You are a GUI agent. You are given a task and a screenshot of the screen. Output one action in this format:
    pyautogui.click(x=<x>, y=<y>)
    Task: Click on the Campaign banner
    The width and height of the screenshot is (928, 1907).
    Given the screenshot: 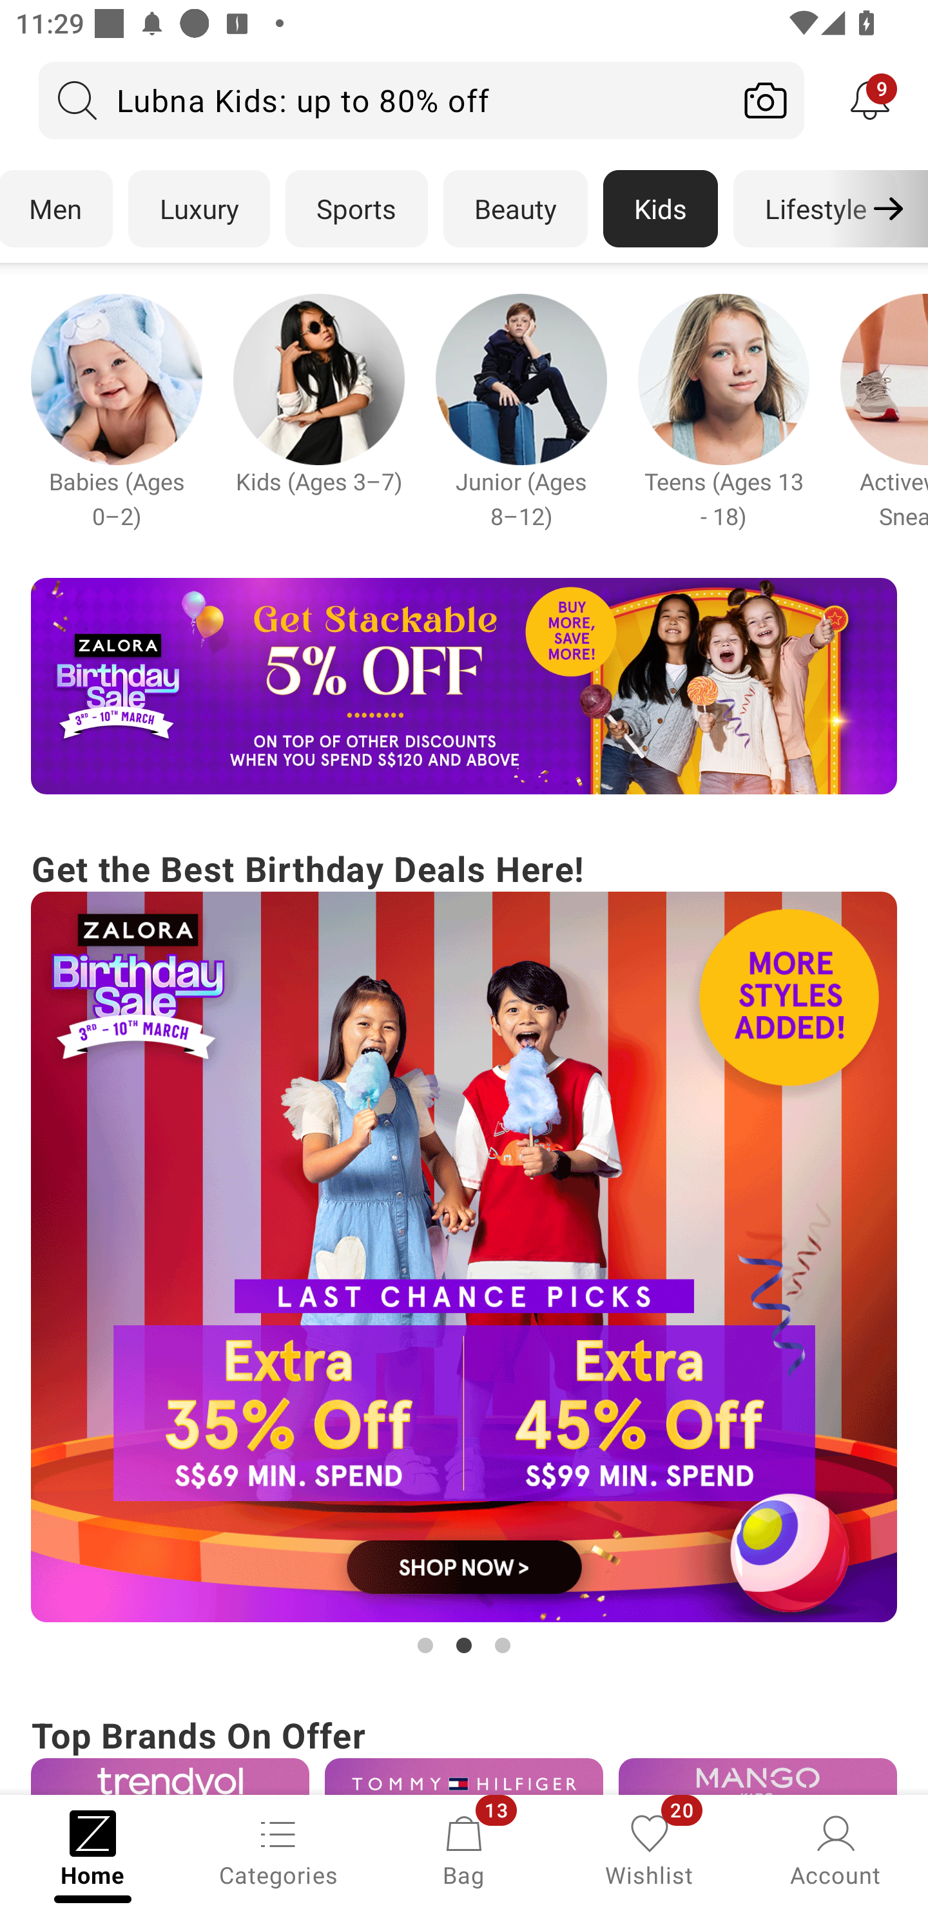 What is the action you would take?
    pyautogui.click(x=464, y=1258)
    